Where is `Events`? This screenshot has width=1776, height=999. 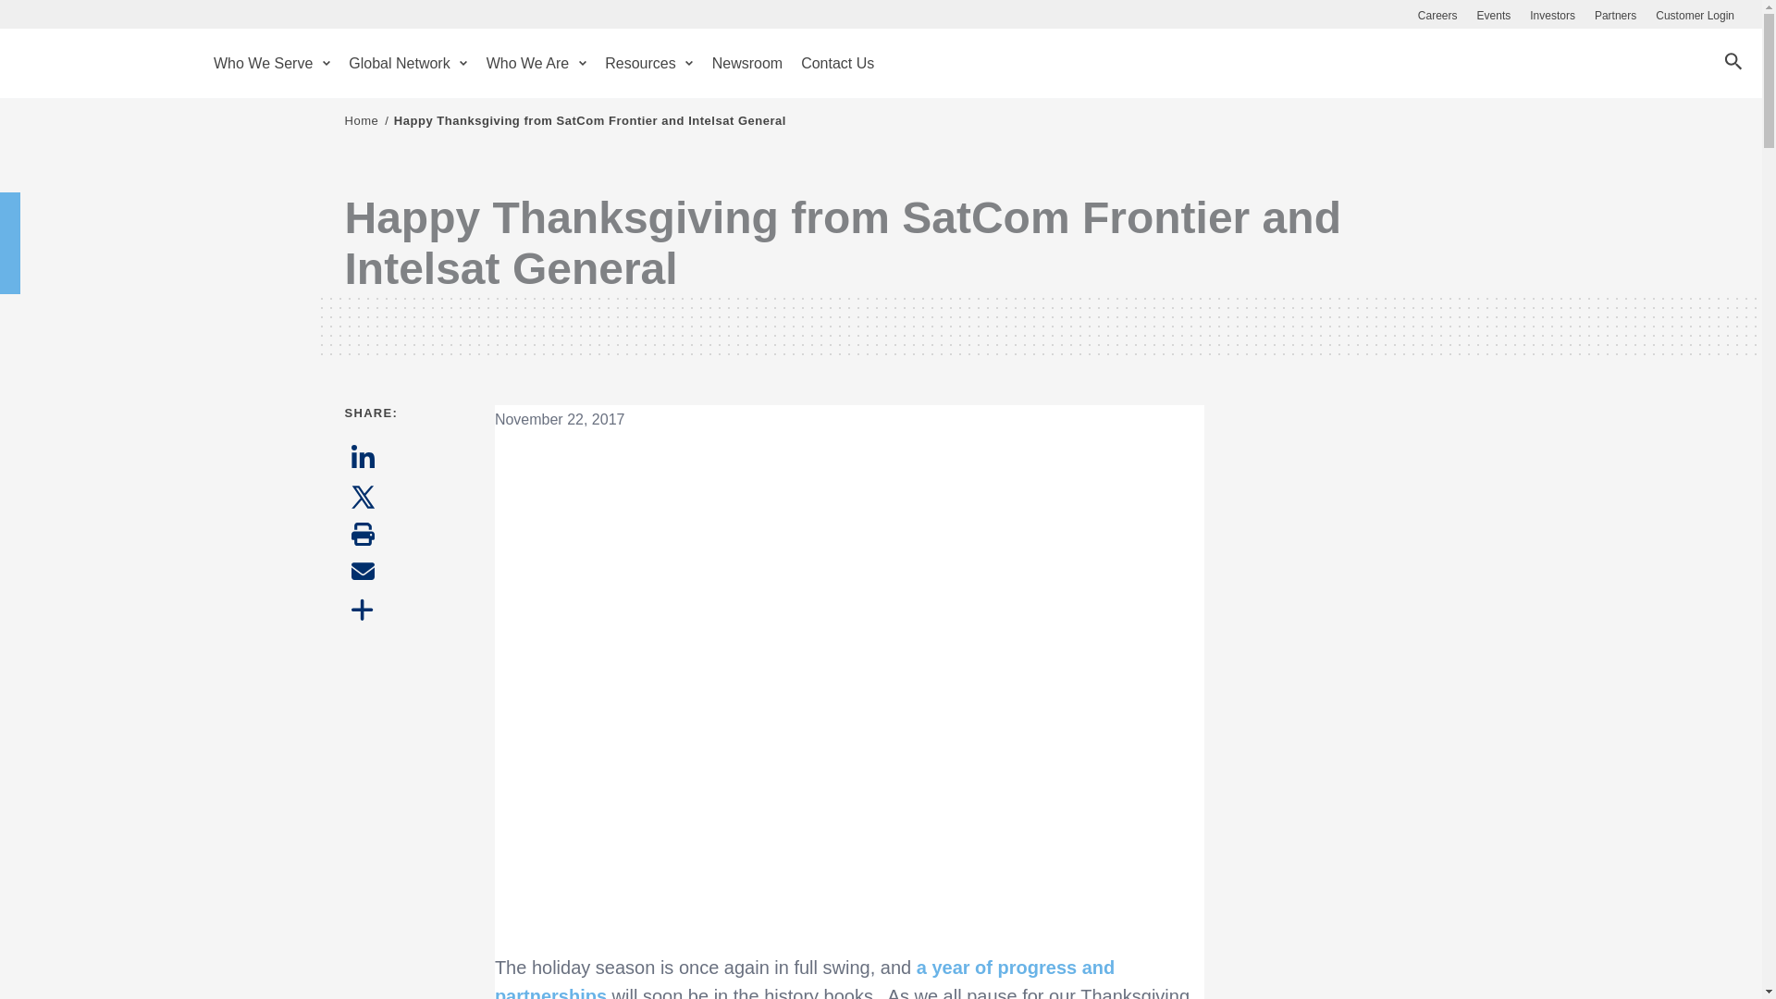 Events is located at coordinates (1494, 15).